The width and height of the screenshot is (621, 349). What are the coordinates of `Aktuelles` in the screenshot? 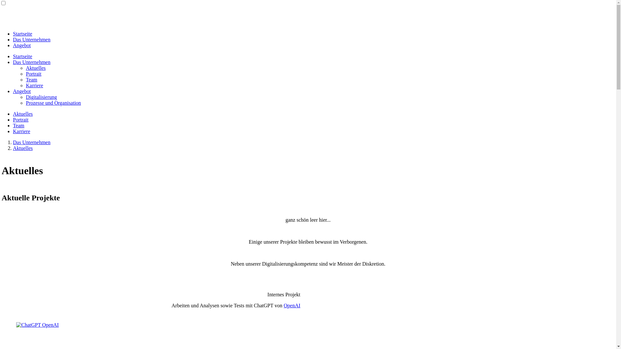 It's located at (23, 114).